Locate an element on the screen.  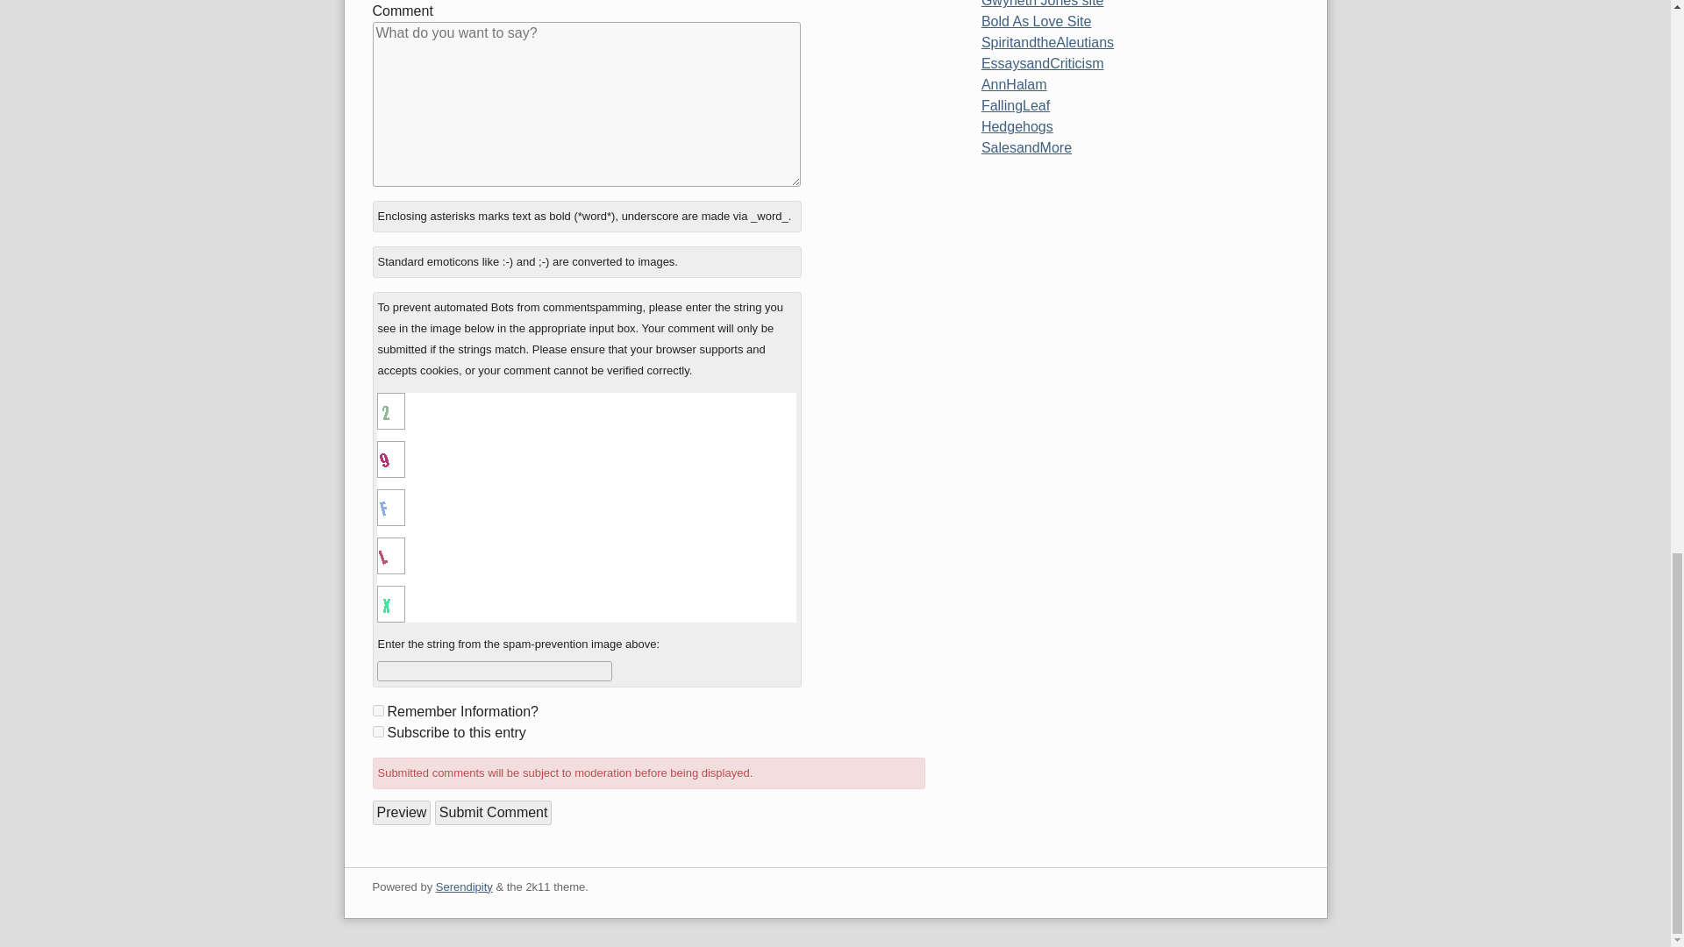
Preview is located at coordinates (402, 812).